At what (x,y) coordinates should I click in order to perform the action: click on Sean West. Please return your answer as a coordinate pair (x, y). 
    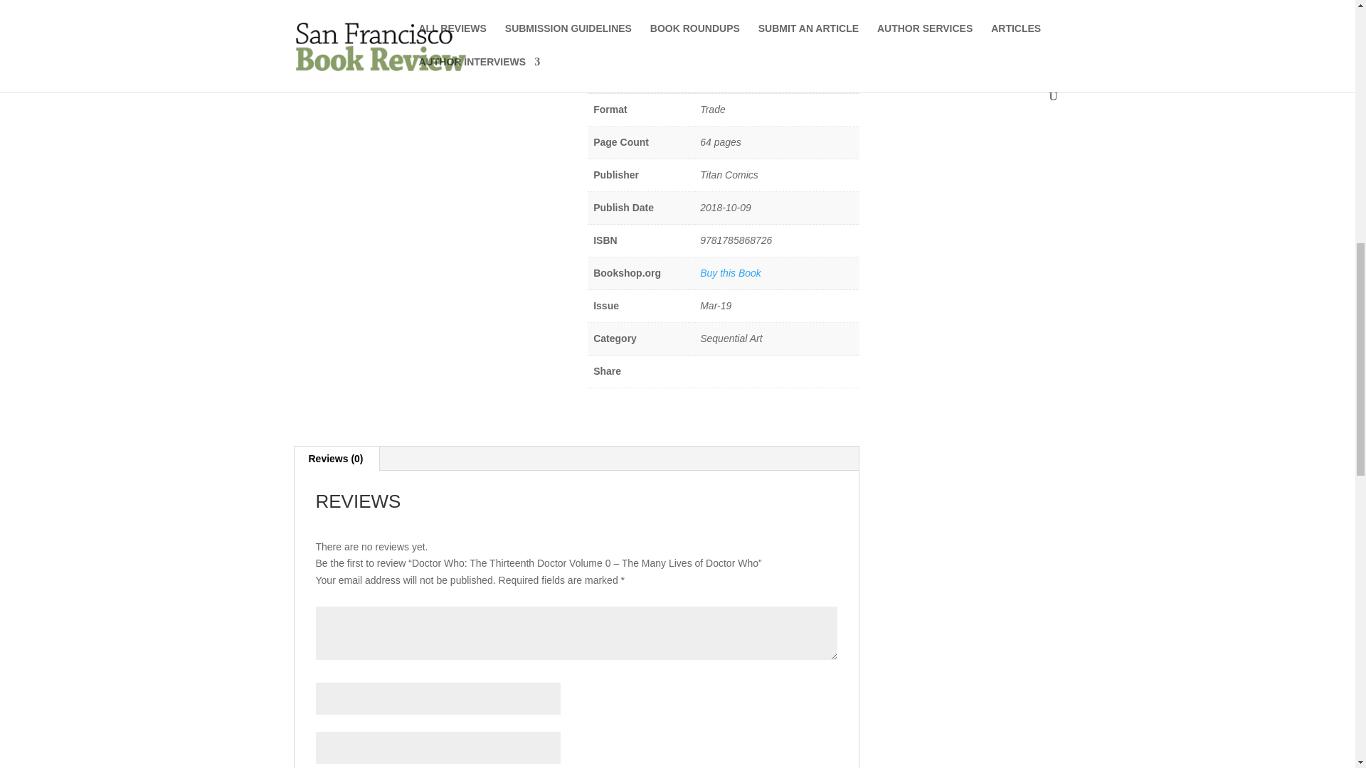
    Looking at the image, I should click on (675, 4).